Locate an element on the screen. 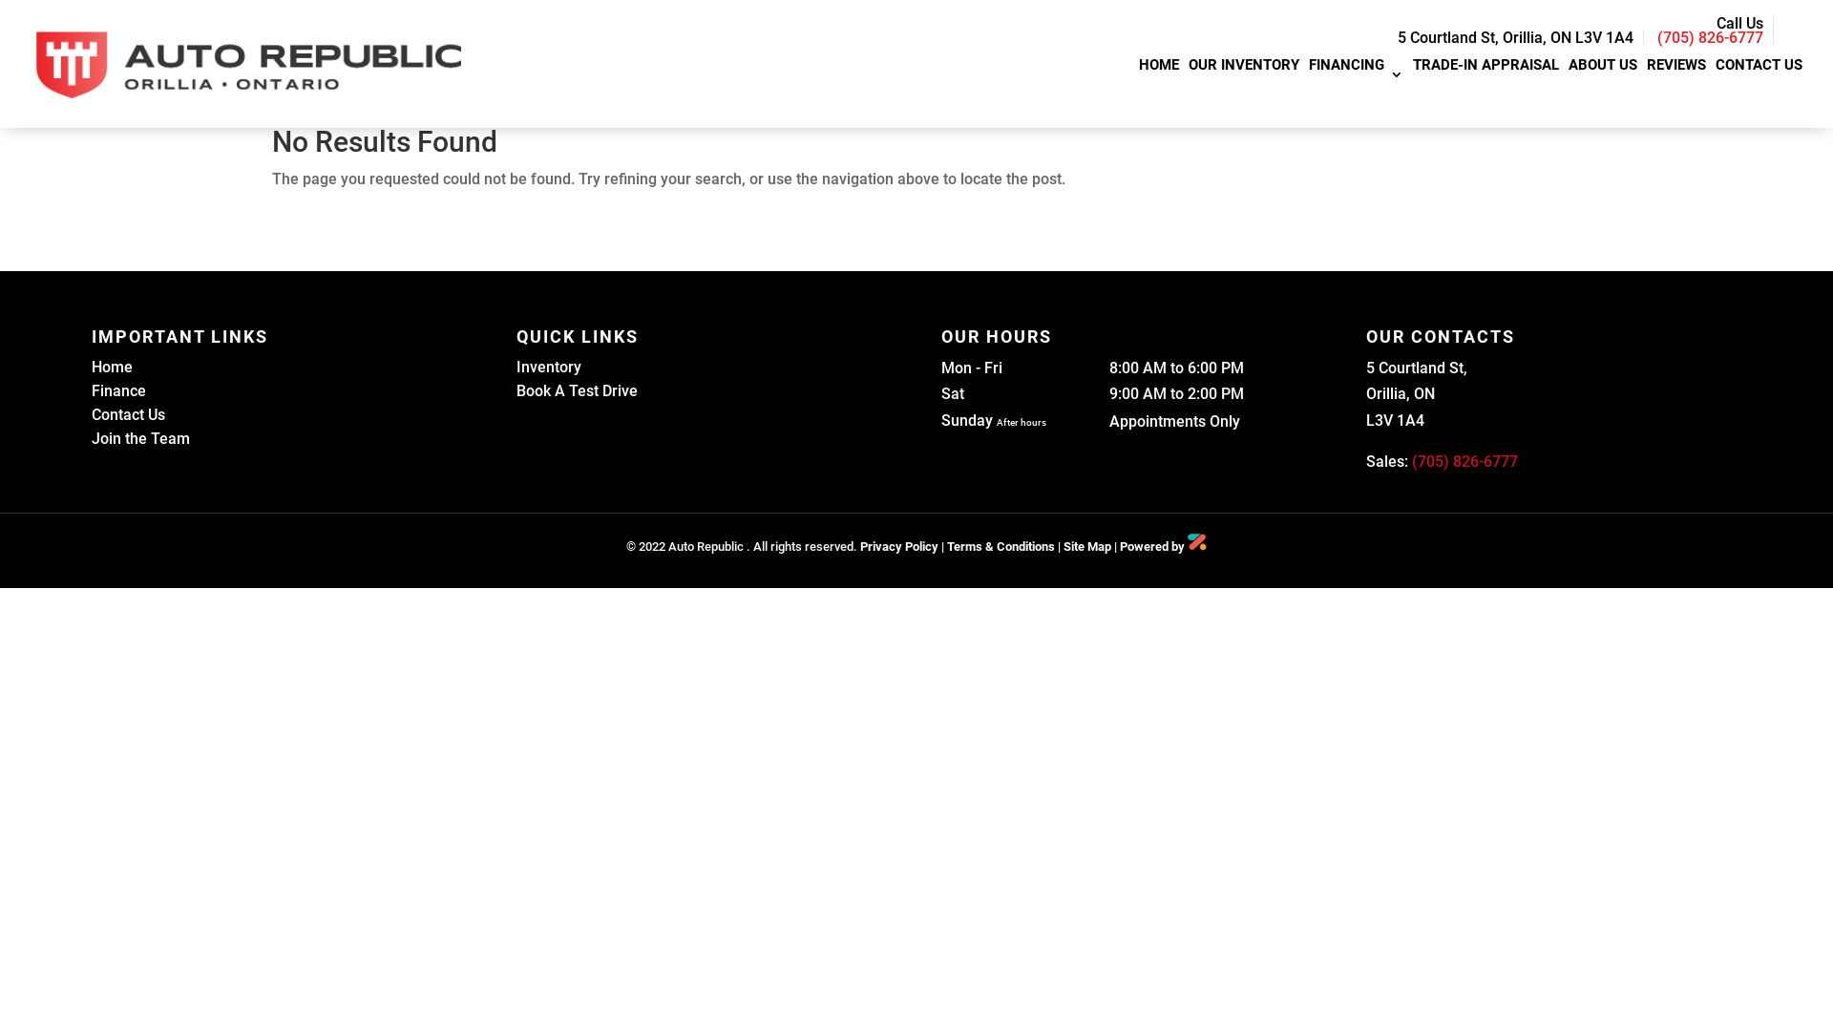  HOME is located at coordinates (1159, 69).